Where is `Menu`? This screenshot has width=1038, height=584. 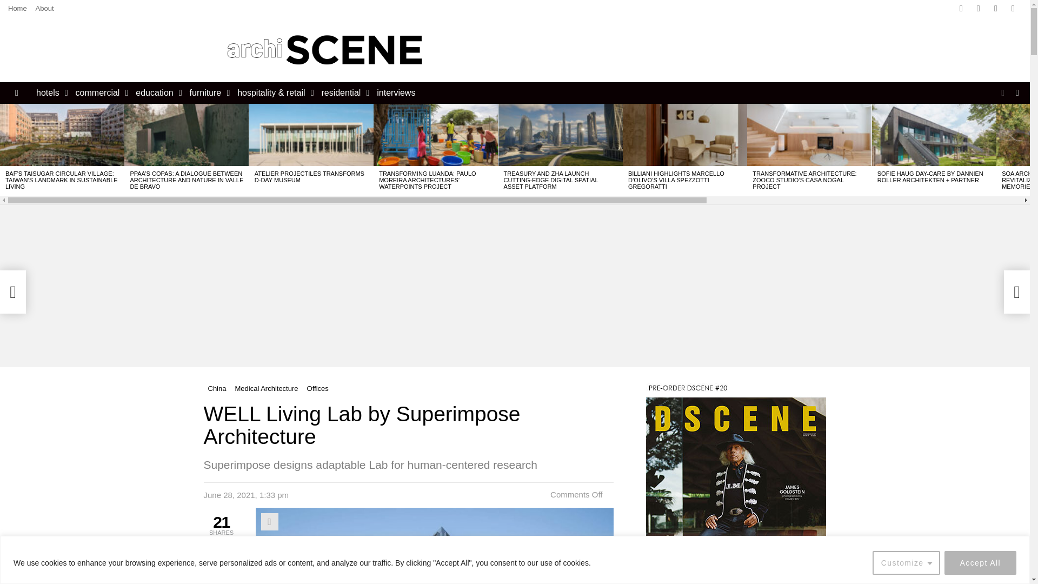 Menu is located at coordinates (16, 92).